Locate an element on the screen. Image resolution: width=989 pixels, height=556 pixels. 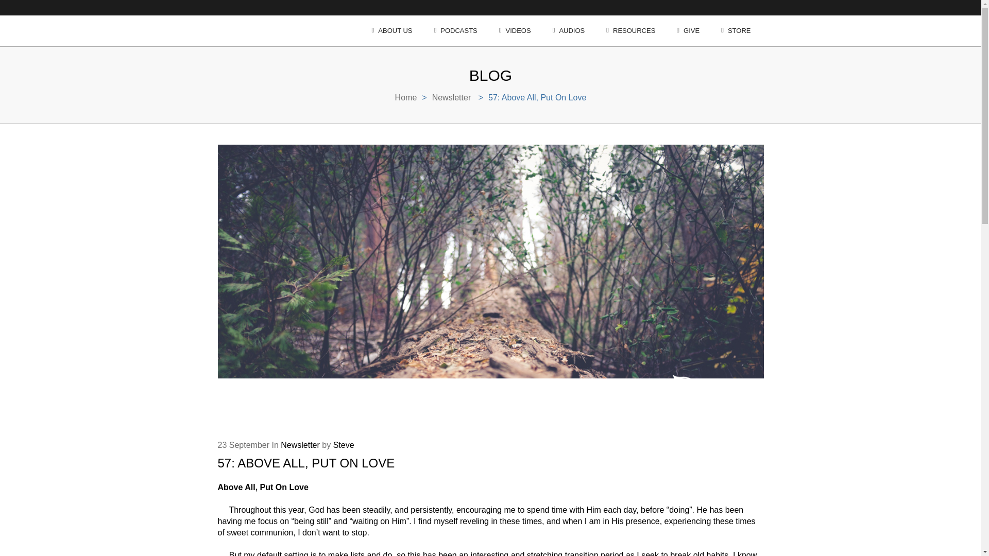
AUDIOS is located at coordinates (571, 31).